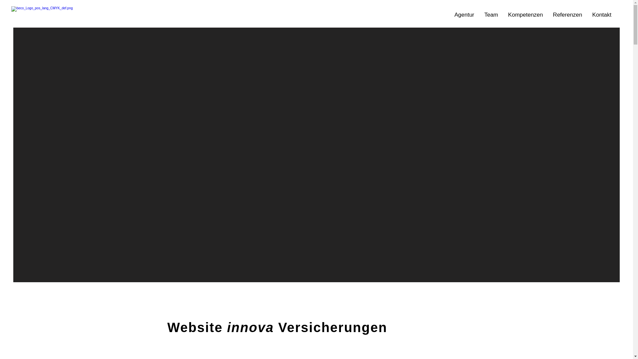 This screenshot has height=359, width=638. I want to click on Kontakt, so click(602, 15).